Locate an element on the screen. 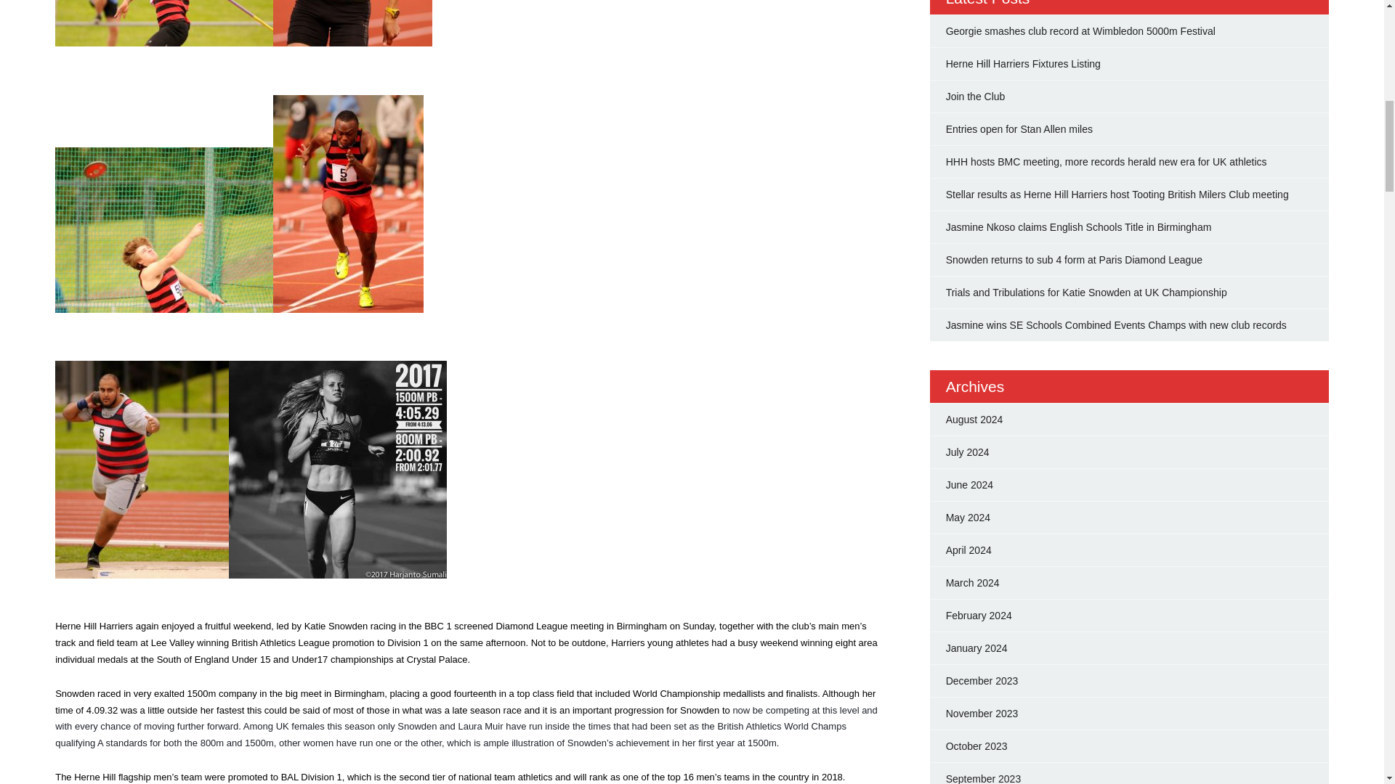 The height and width of the screenshot is (784, 1395). Look Entries open for Stan Allen miles is located at coordinates (1019, 128).